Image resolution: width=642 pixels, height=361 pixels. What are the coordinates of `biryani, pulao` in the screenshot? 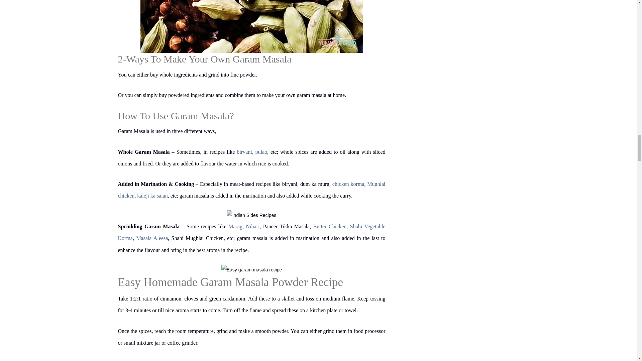 It's located at (252, 152).